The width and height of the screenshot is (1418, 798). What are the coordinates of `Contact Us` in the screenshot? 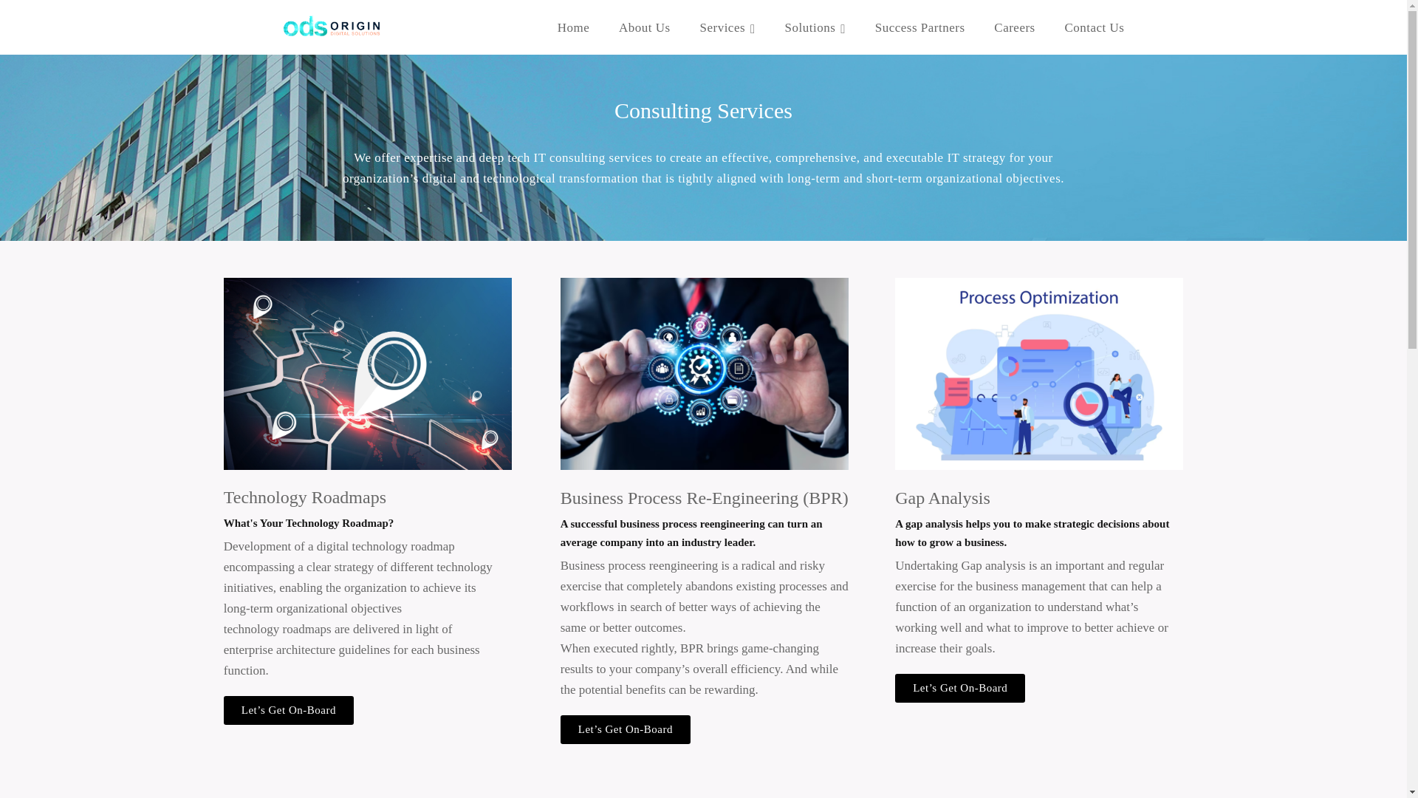 It's located at (1095, 30).